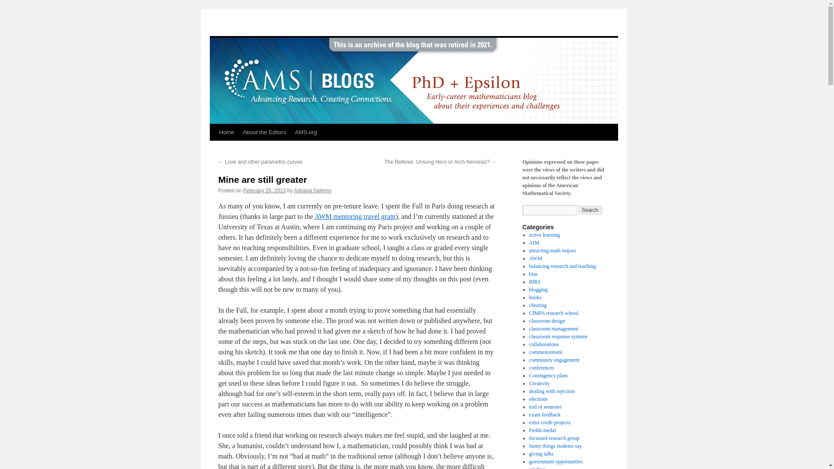 The height and width of the screenshot is (469, 834). What do you see at coordinates (544, 234) in the screenshot?
I see `active learning` at bounding box center [544, 234].